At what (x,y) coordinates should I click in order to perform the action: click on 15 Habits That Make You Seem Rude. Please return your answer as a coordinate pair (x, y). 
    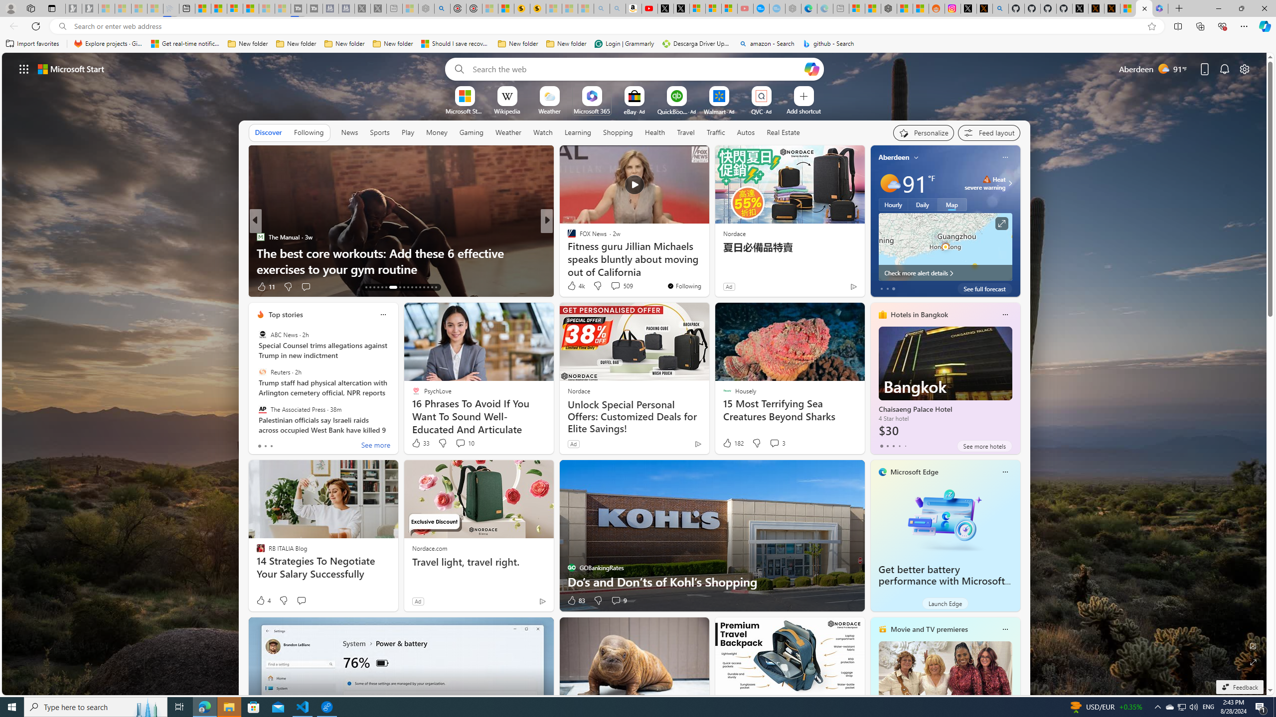
    Looking at the image, I should click on (707, 269).